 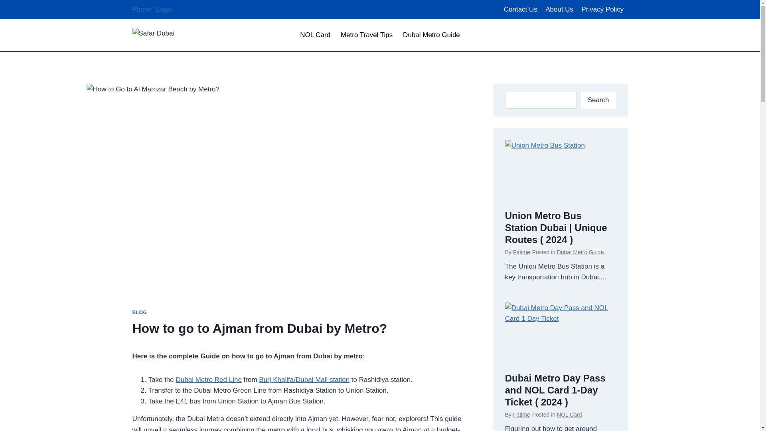 I want to click on Dubai Metro Guide, so click(x=580, y=252).